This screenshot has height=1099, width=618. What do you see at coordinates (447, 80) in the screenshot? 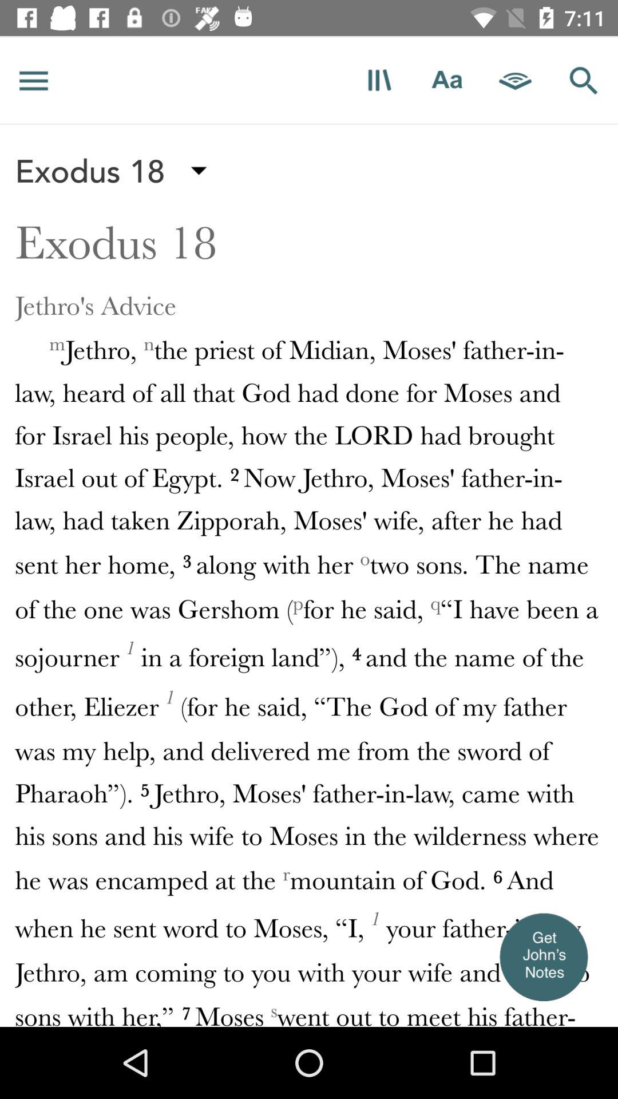
I see `font options` at bounding box center [447, 80].